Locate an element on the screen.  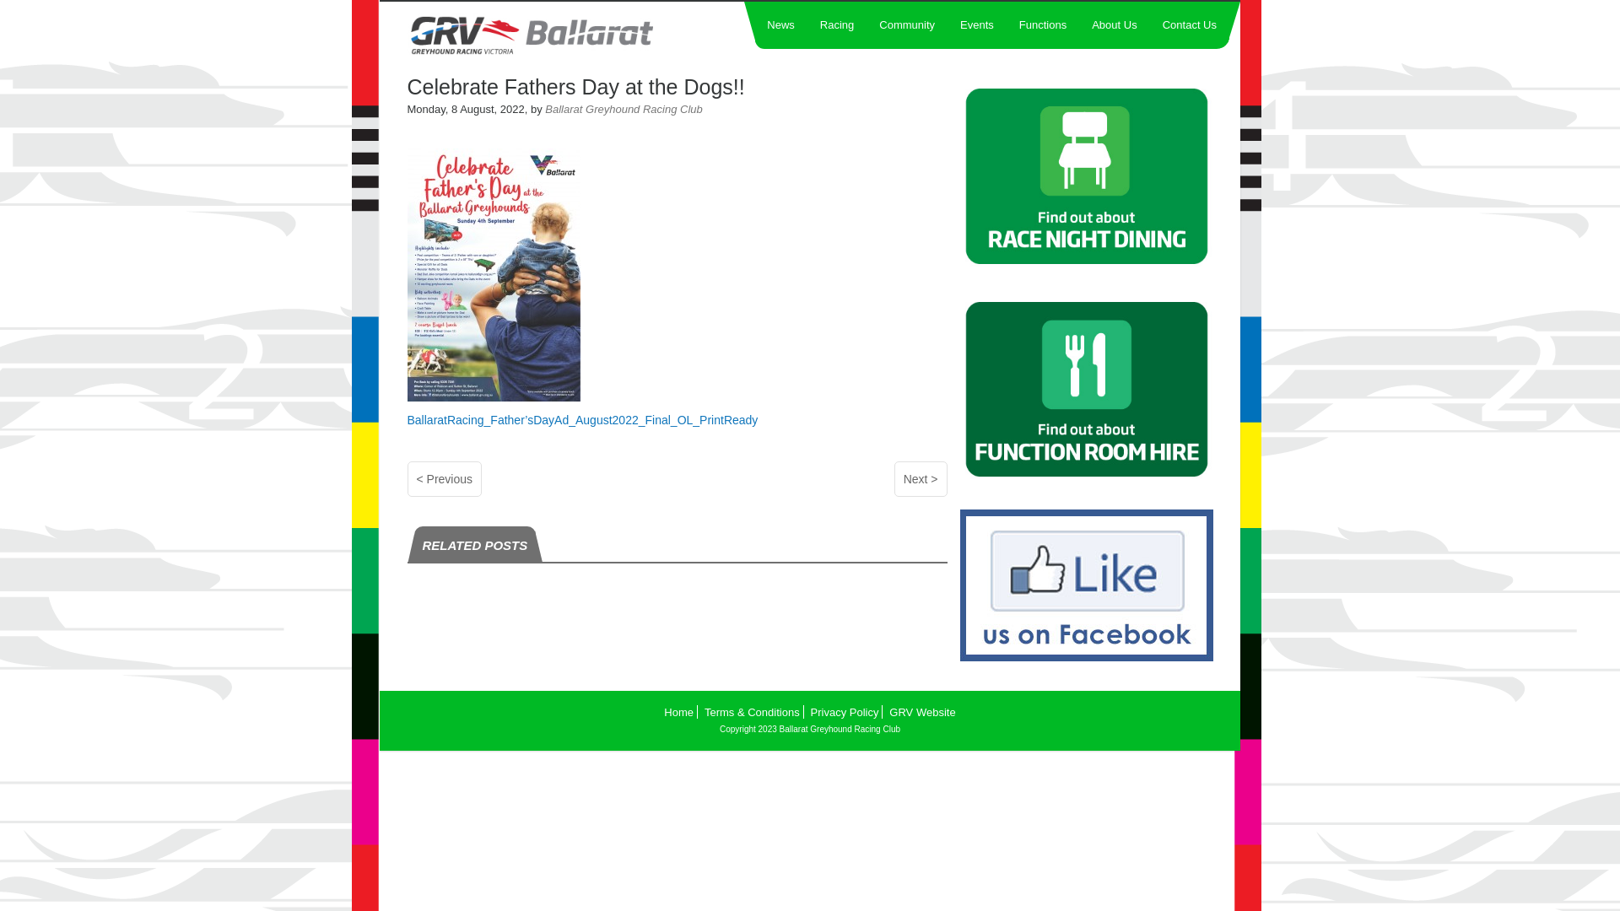
  is located at coordinates (1087, 657).